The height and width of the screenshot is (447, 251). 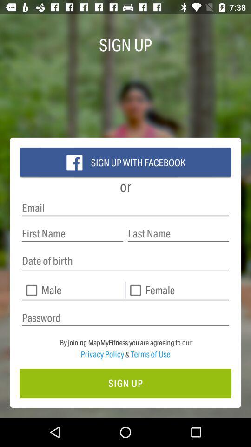 I want to click on type email address, so click(x=125, y=208).